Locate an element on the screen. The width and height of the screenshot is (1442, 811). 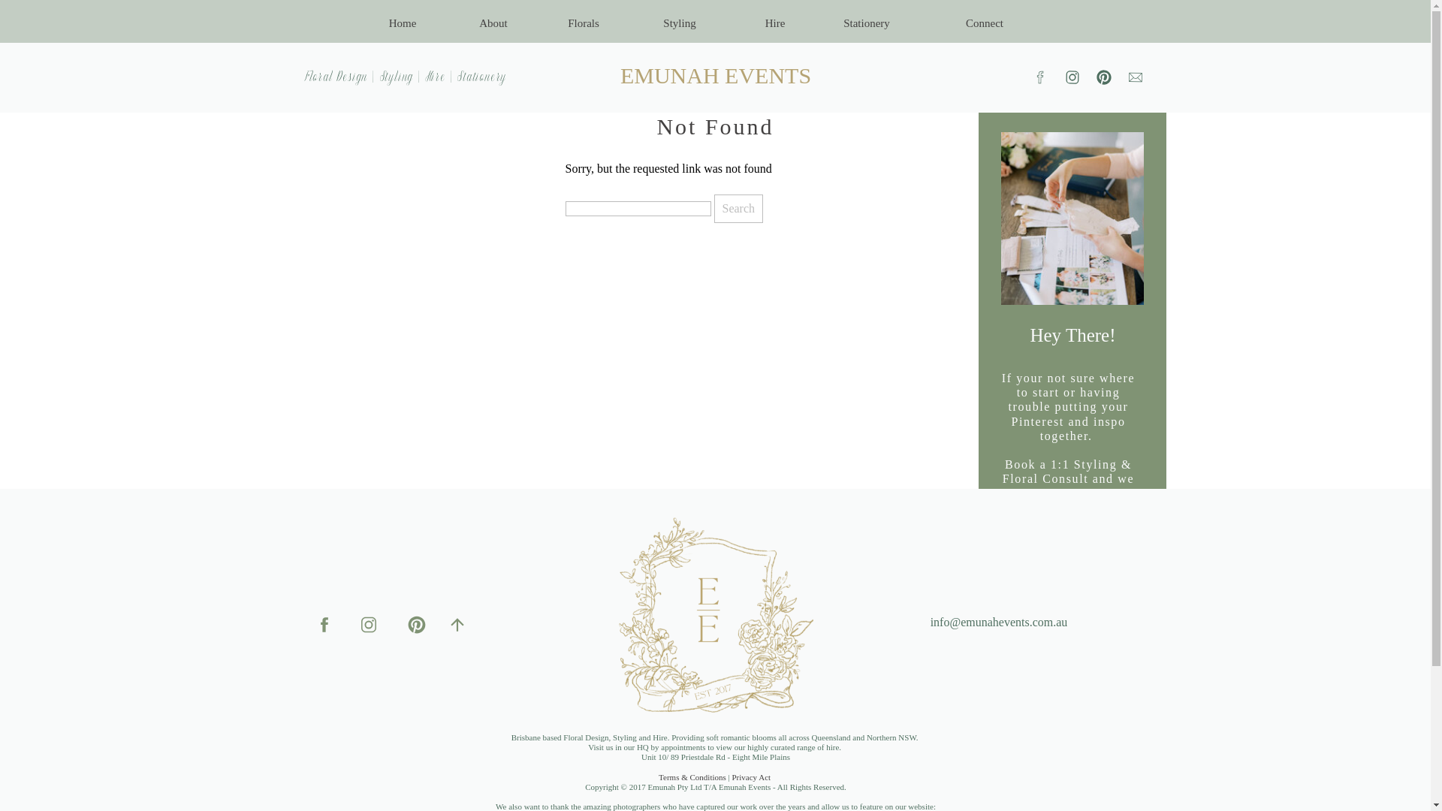
Styling is located at coordinates (680, 23).